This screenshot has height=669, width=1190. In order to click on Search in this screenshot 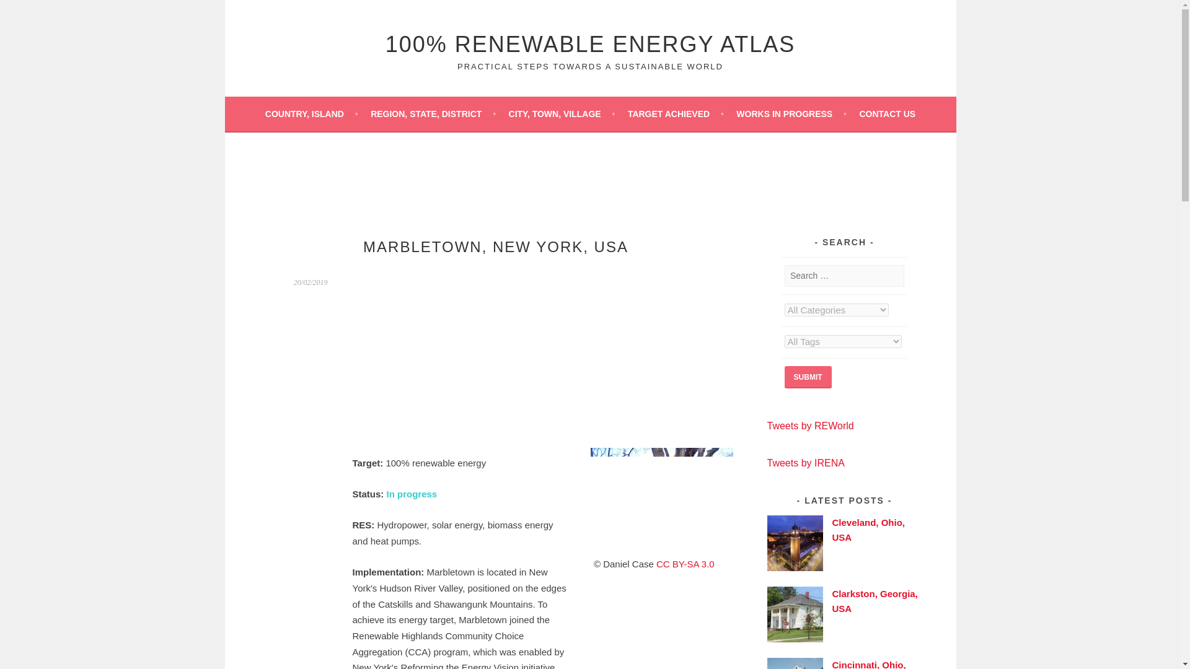, I will do `click(25, 11)`.